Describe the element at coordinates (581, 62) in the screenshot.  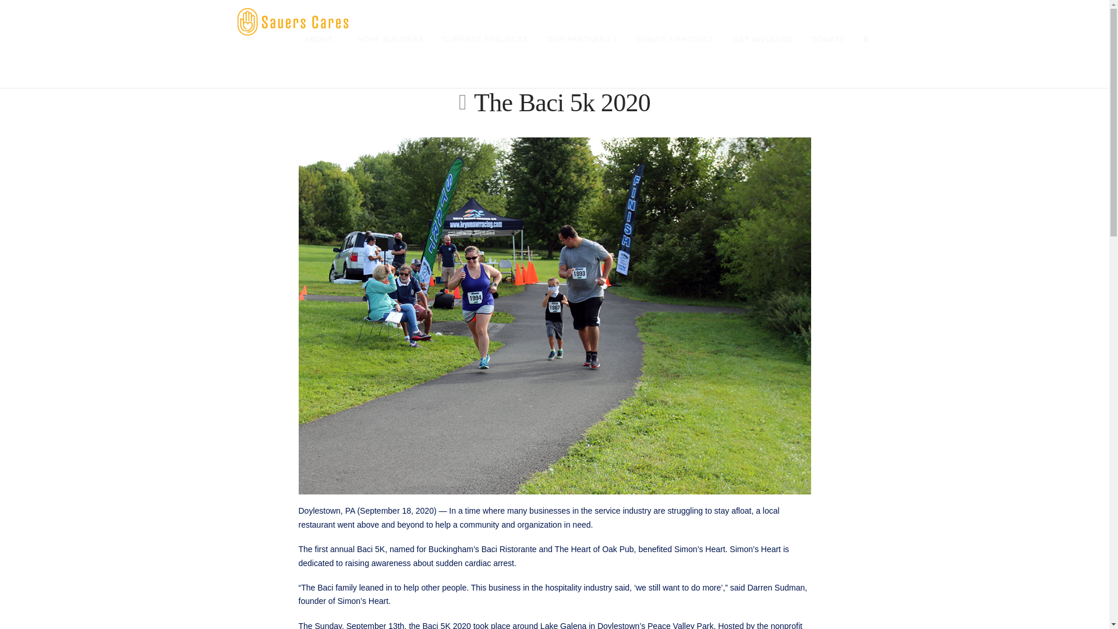
I see `OUR PARTNERS` at that location.